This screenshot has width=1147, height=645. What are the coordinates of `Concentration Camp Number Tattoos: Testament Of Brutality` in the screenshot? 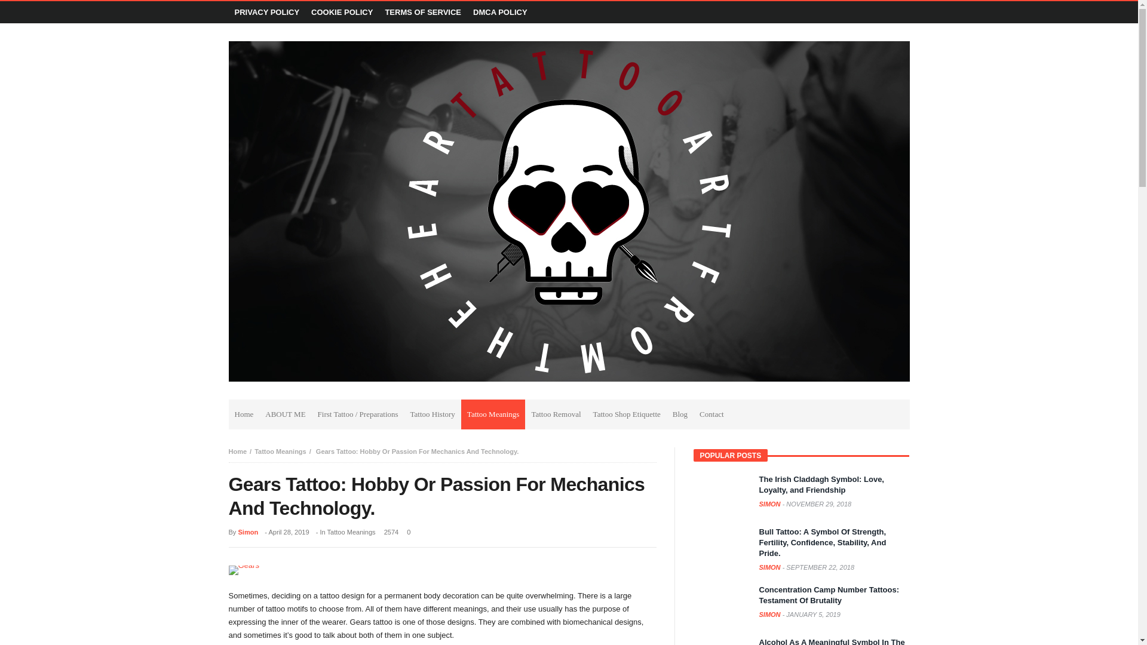 It's located at (829, 595).